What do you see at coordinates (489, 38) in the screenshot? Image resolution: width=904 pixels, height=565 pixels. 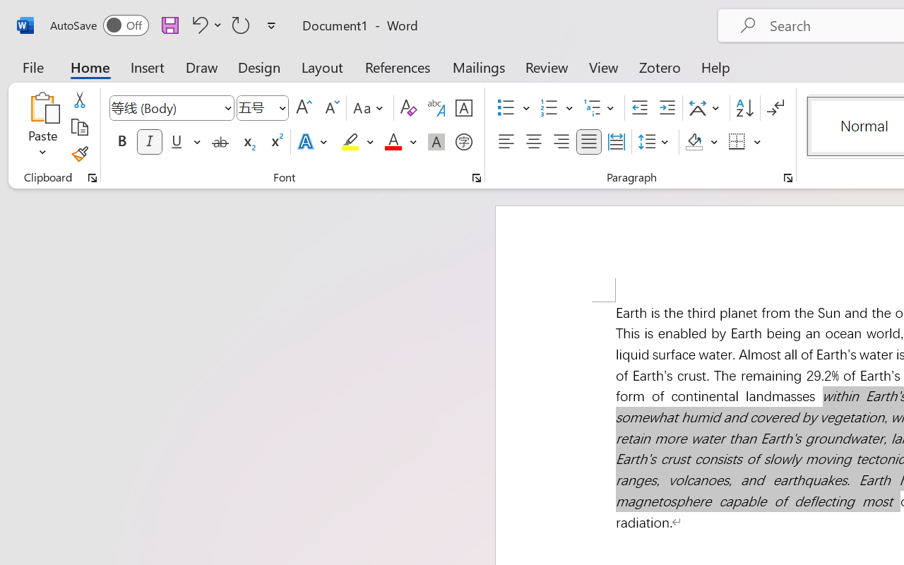 I see `View` at bounding box center [489, 38].